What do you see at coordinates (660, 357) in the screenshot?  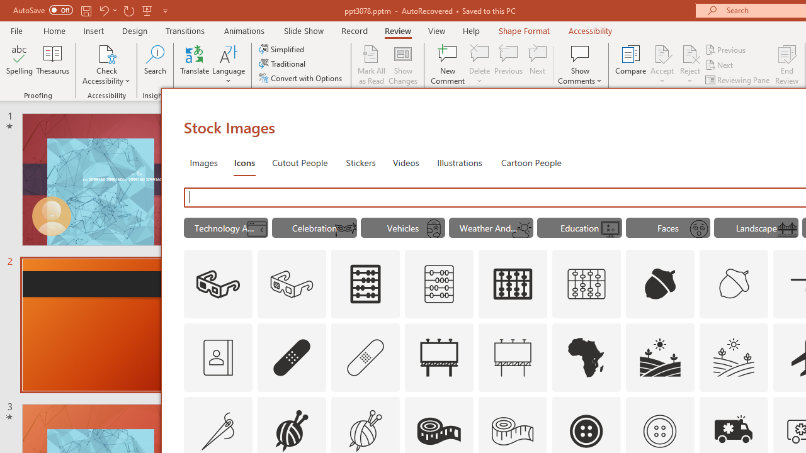 I see `AutomationID: Icons_Agriculture` at bounding box center [660, 357].